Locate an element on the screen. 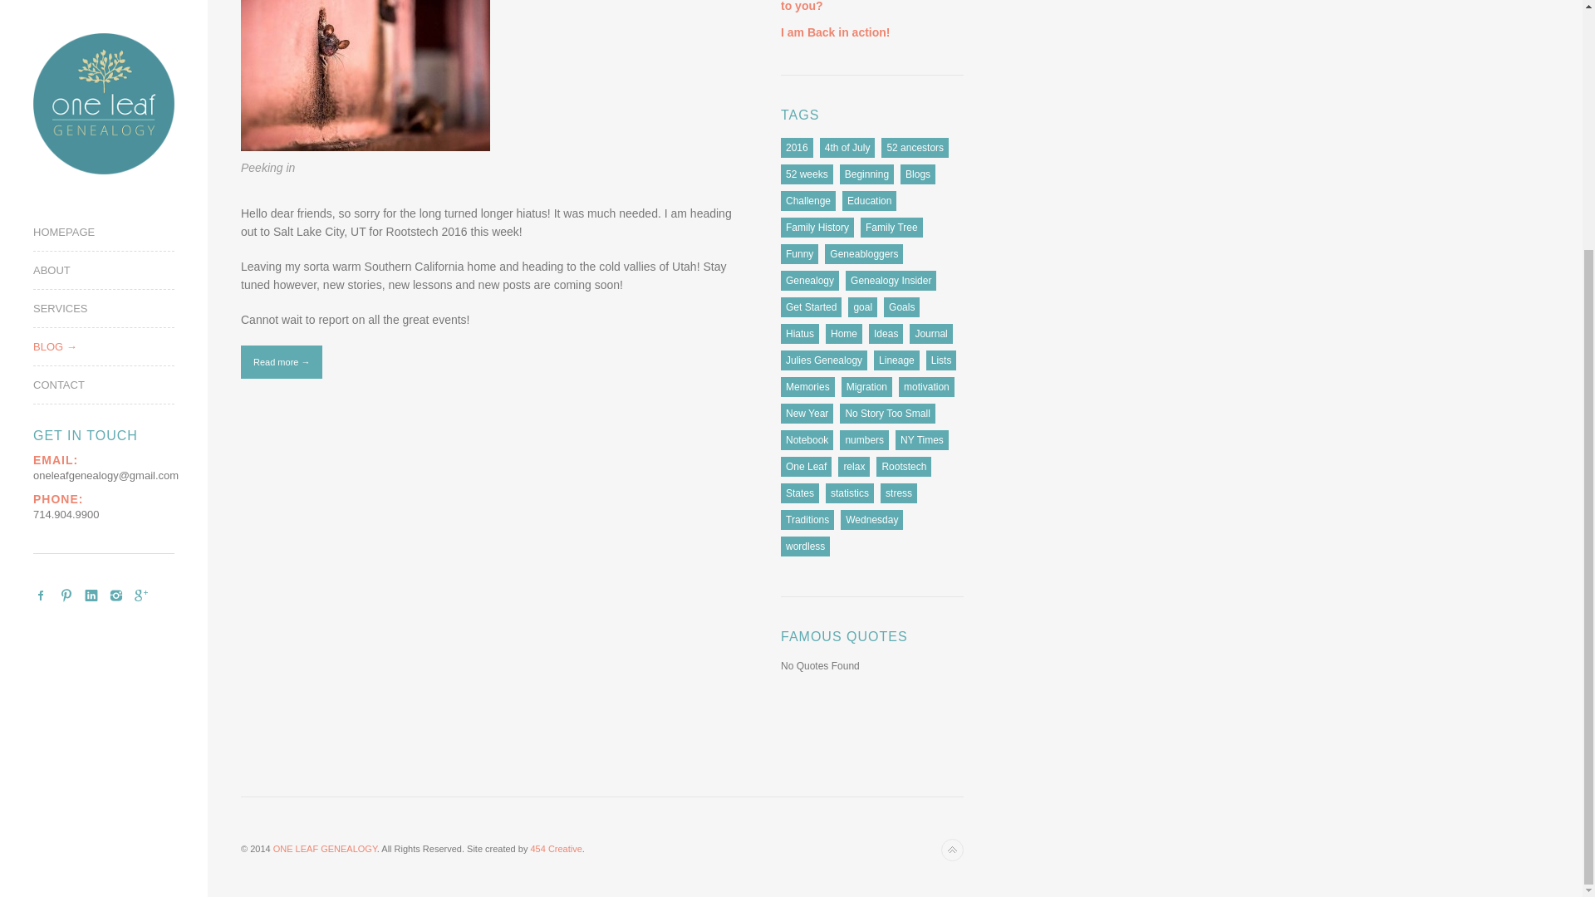 The image size is (1595, 897). Instagram is located at coordinates (116, 259).